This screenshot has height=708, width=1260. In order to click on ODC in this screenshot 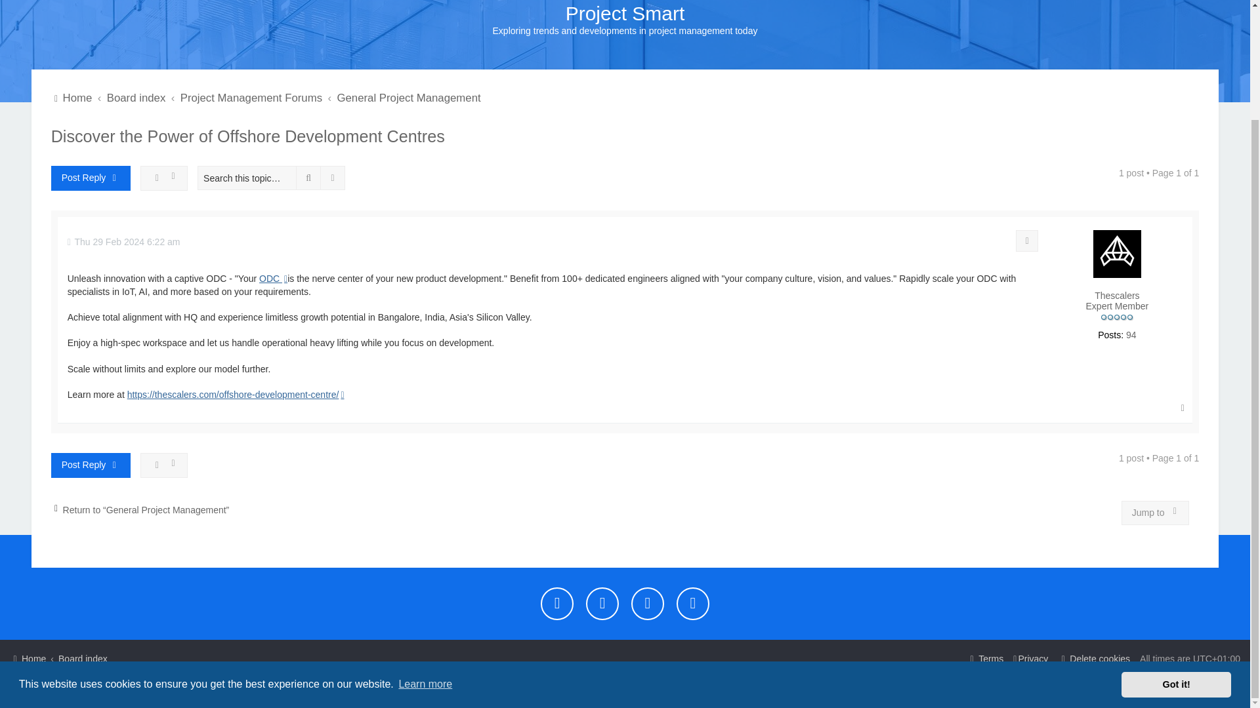, I will do `click(273, 279)`.